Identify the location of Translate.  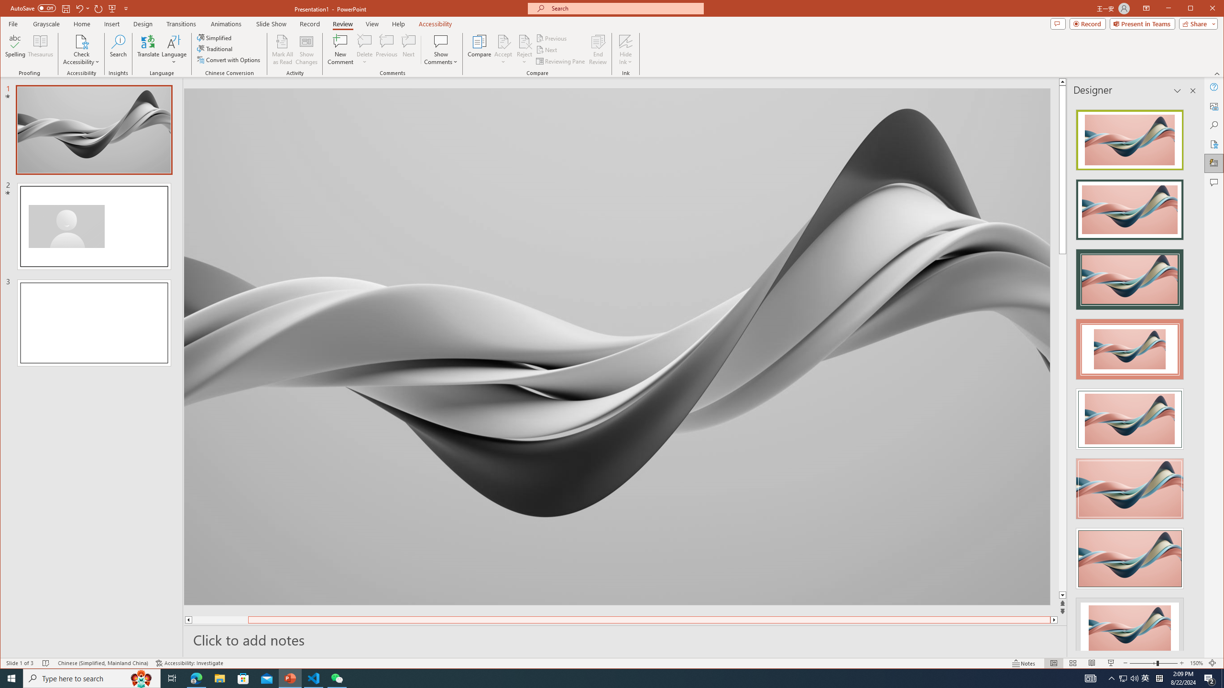
(148, 50).